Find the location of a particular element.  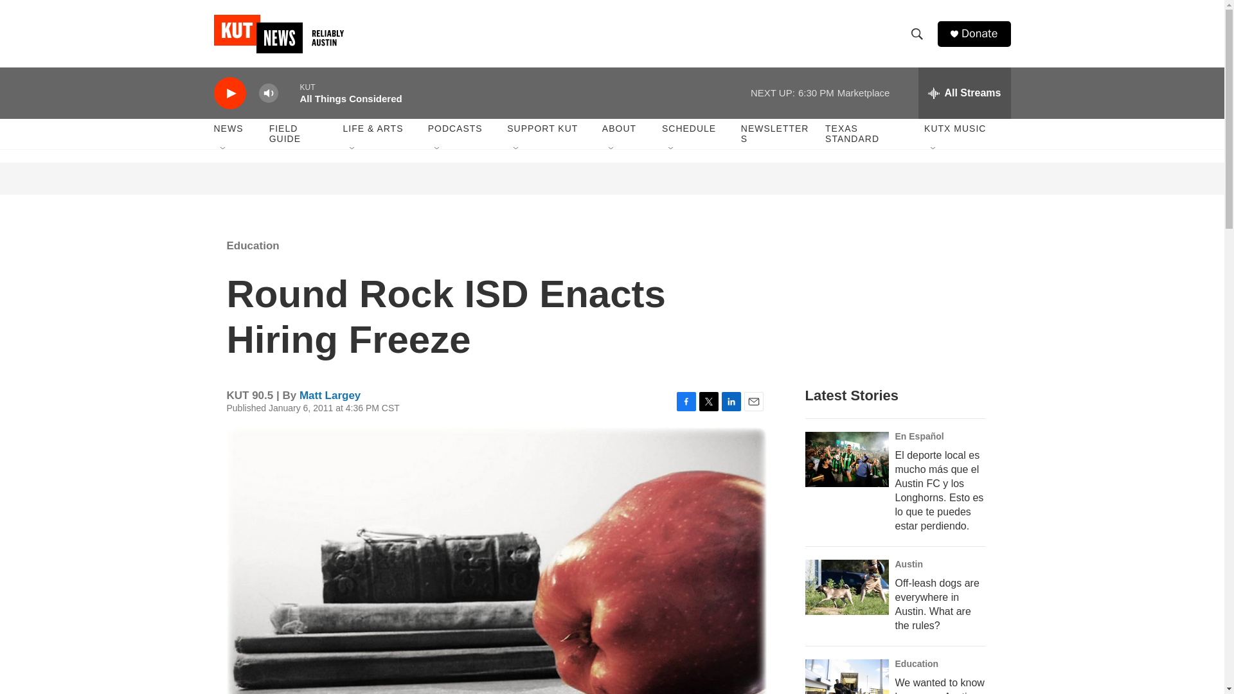

3rd party ad content is located at coordinates (900, 296).